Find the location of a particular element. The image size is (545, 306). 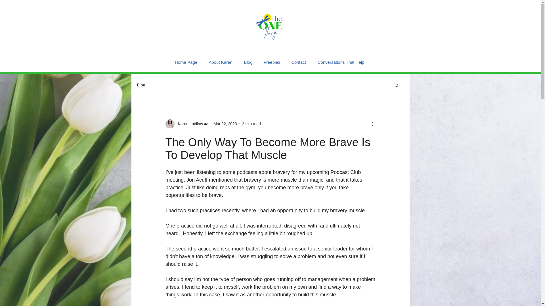

Contact is located at coordinates (298, 59).